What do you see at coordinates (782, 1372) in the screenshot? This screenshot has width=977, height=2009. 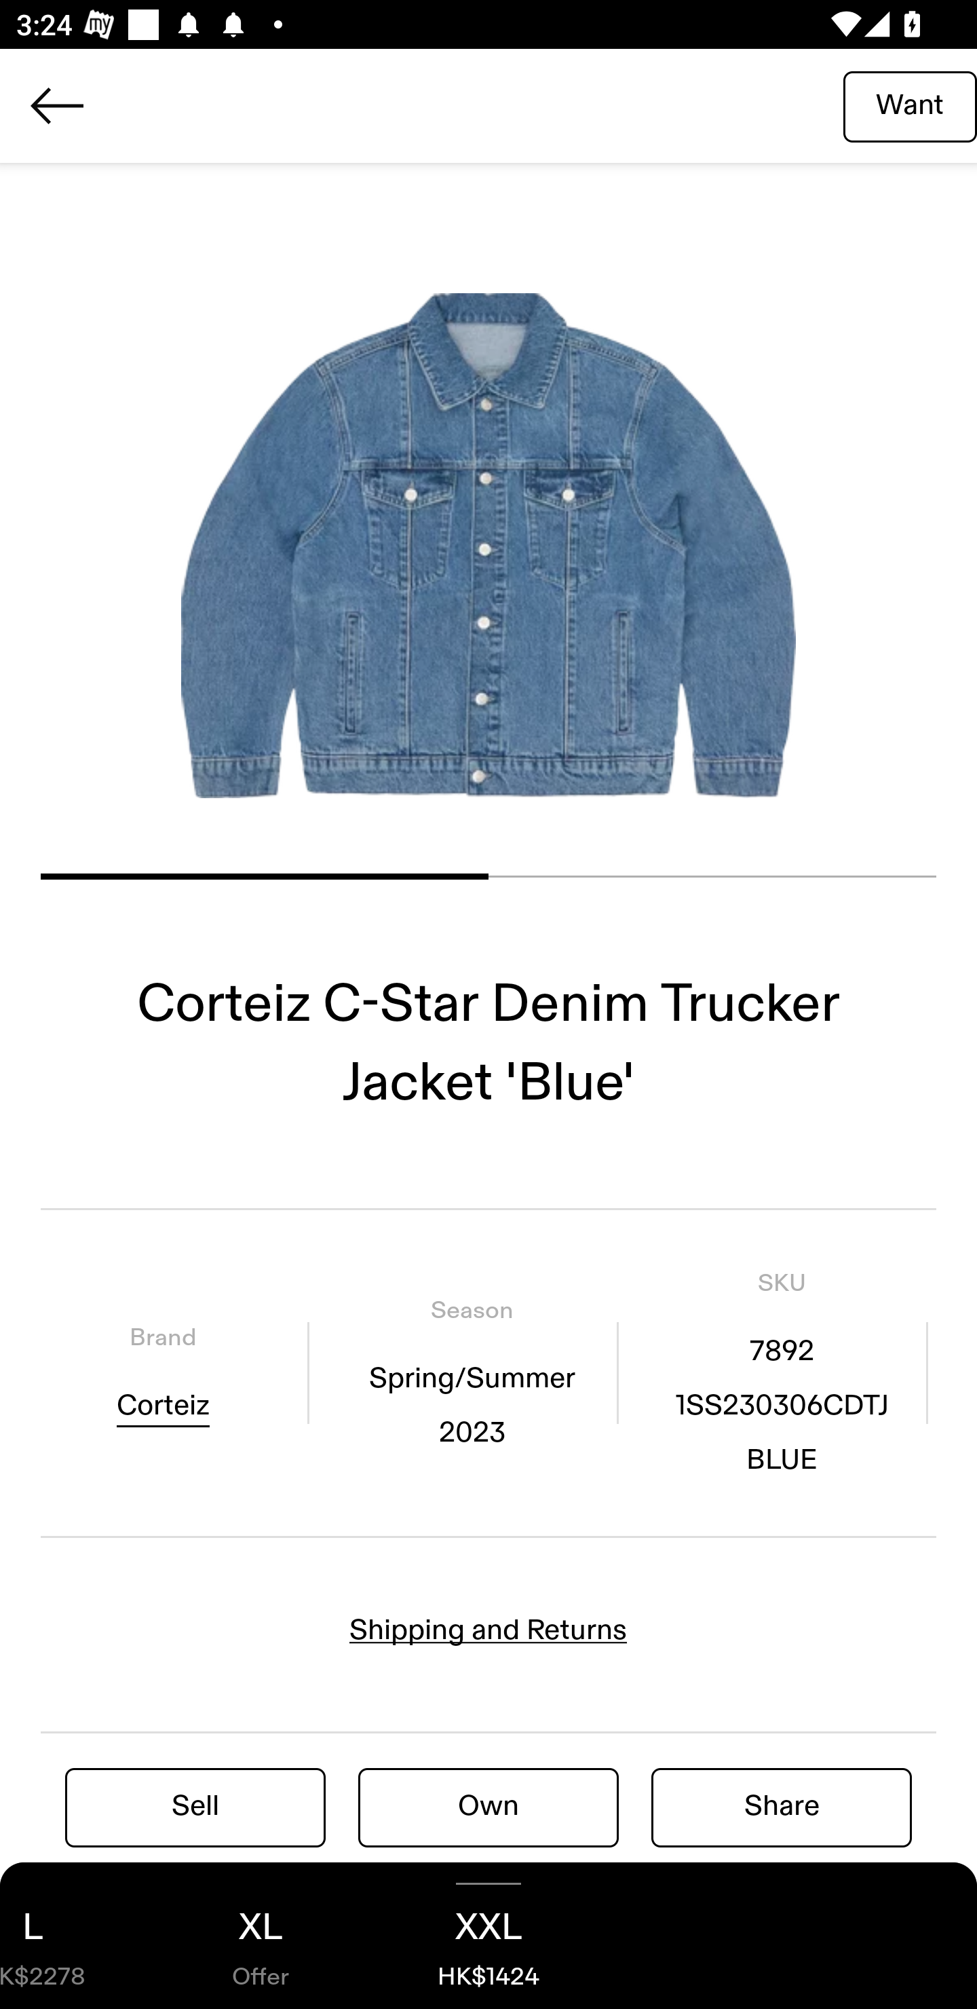 I see `SKU 7892 1SS230306CDTJ BLUE` at bounding box center [782, 1372].